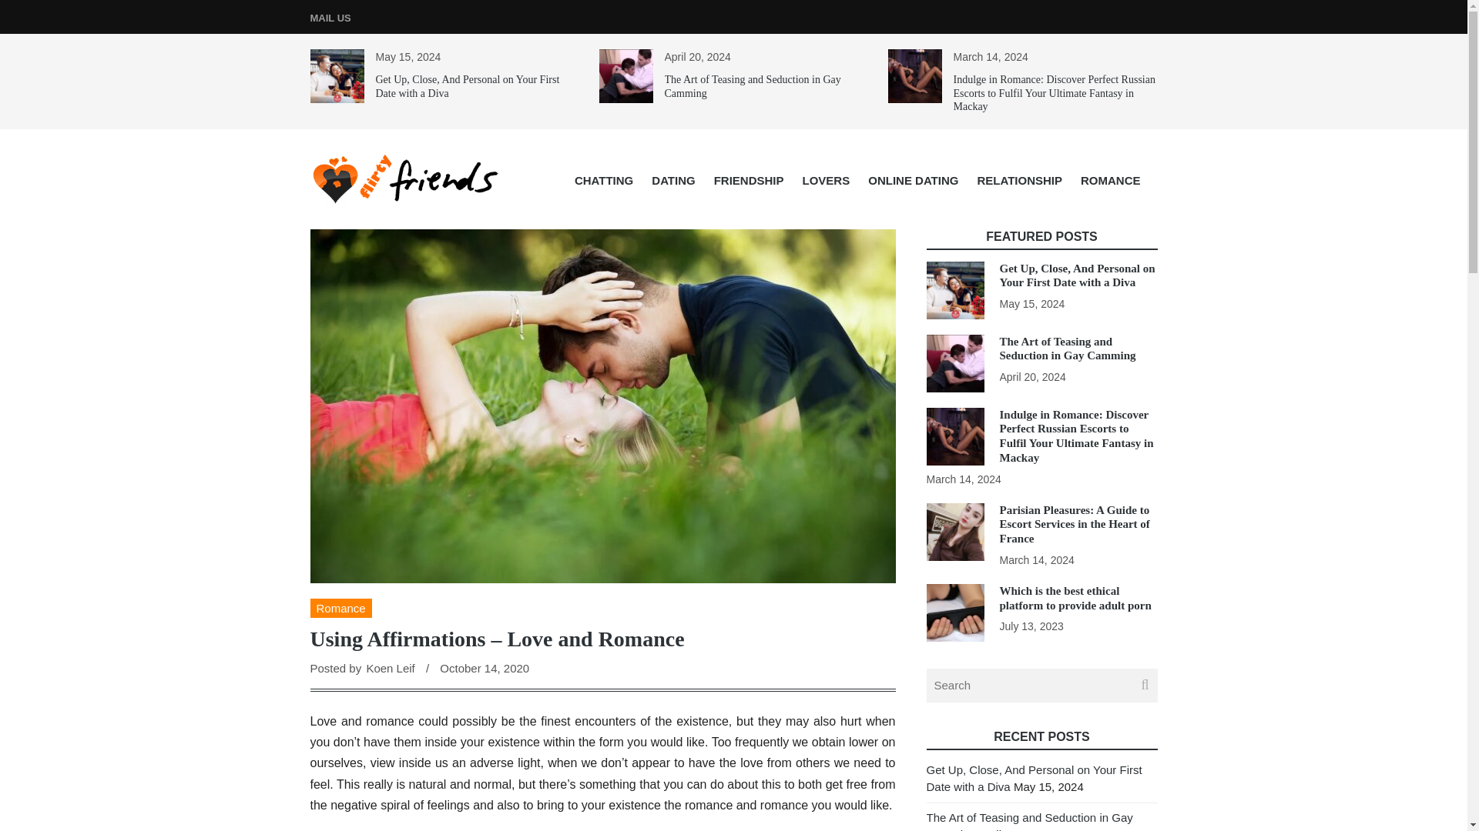  What do you see at coordinates (330, 18) in the screenshot?
I see `MAIL US` at bounding box center [330, 18].